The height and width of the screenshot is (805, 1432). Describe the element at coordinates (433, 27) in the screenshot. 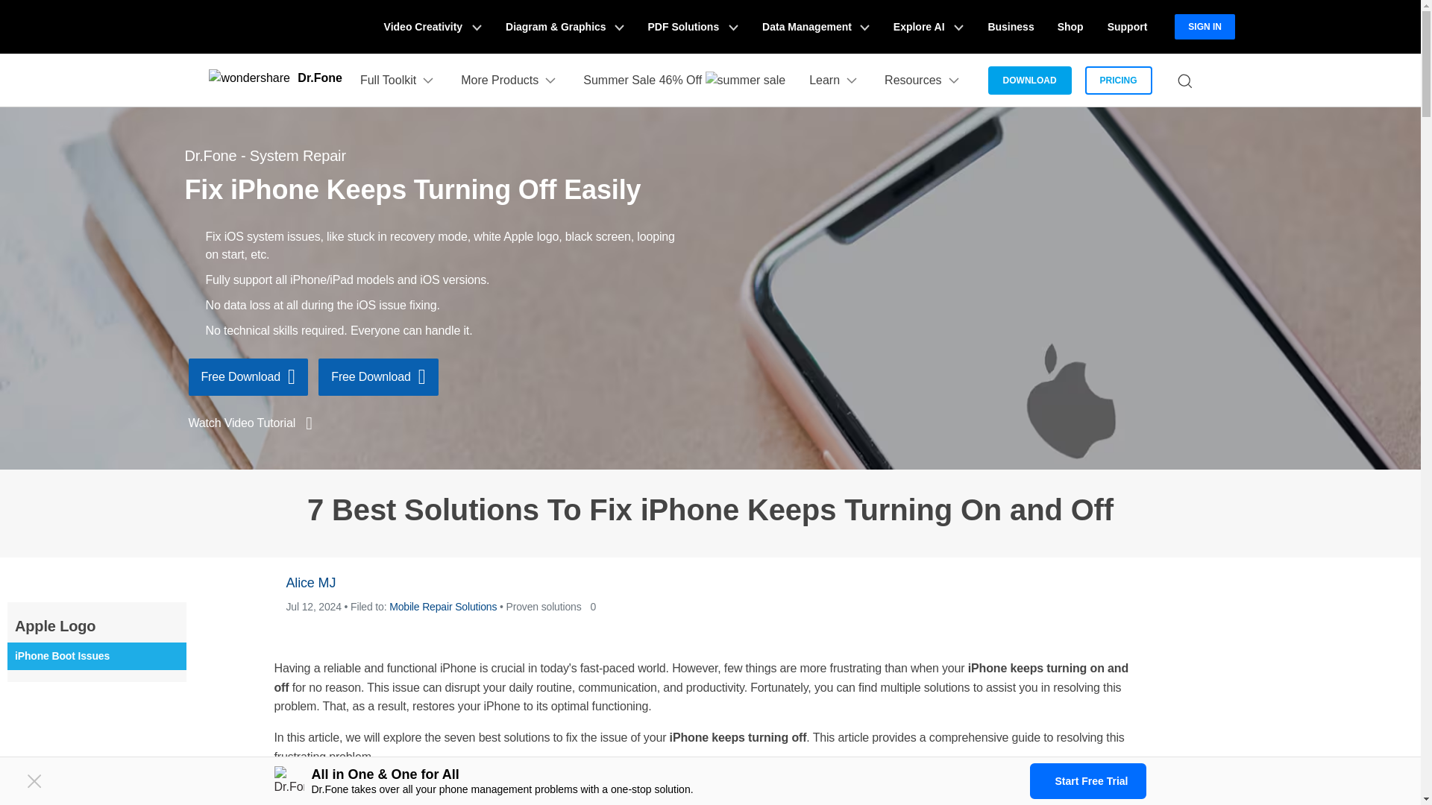

I see `Video Creativity` at that location.